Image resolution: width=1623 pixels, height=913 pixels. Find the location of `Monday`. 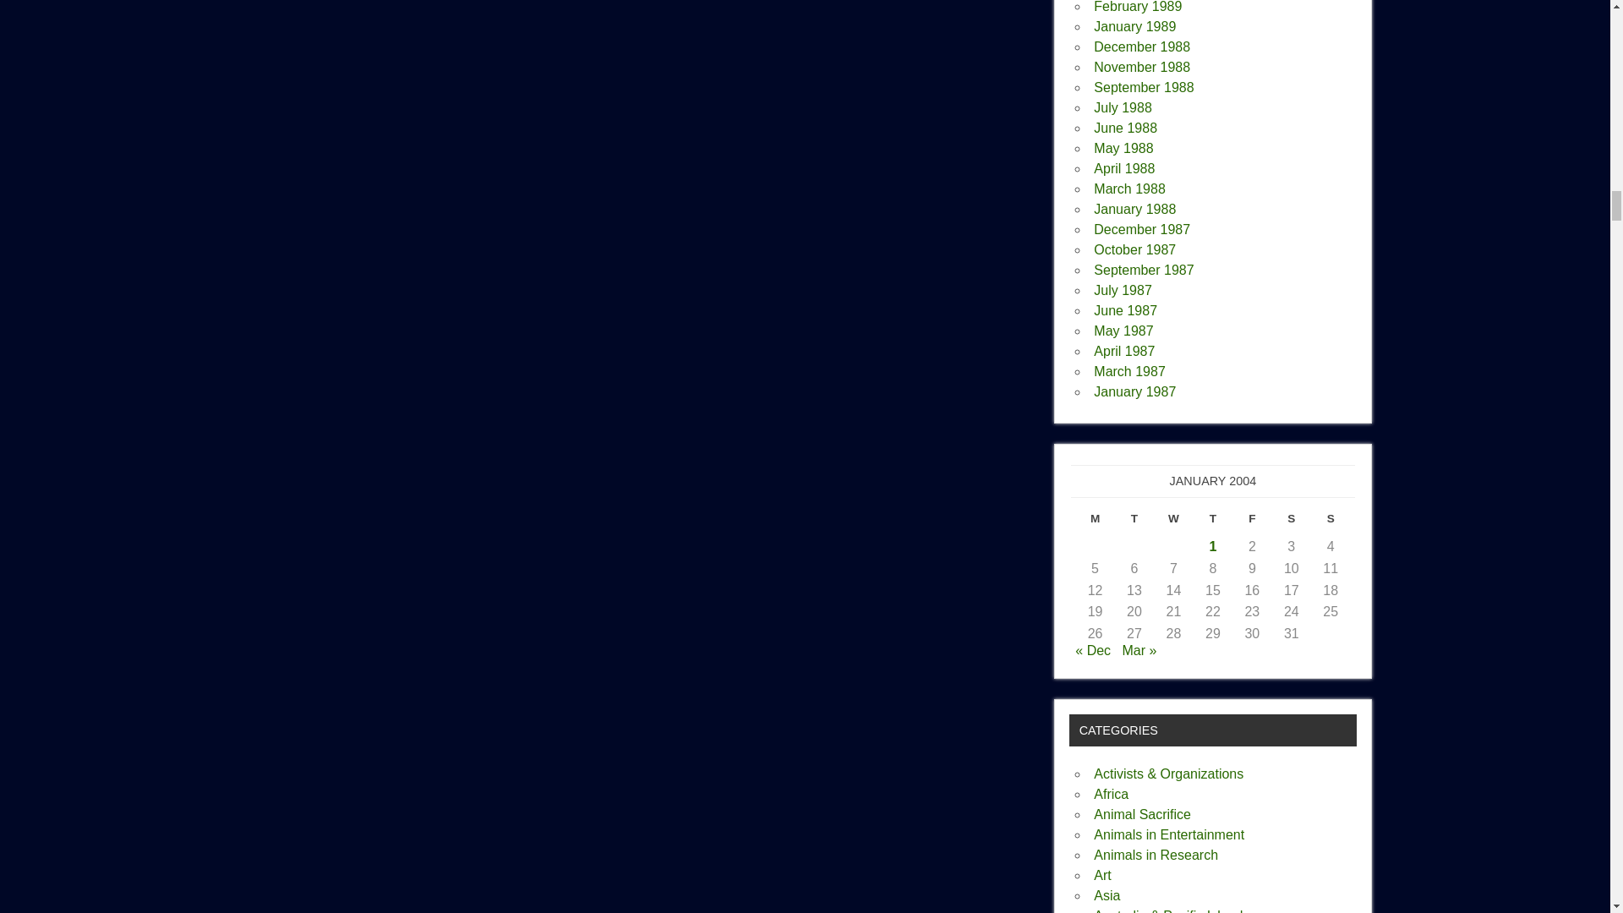

Monday is located at coordinates (1094, 522).